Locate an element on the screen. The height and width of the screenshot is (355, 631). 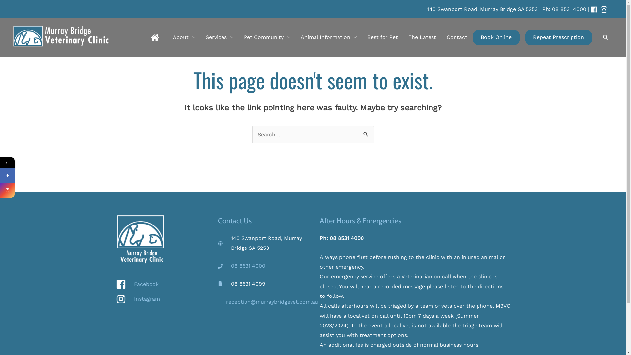
Facebook is located at coordinates (7, 176).